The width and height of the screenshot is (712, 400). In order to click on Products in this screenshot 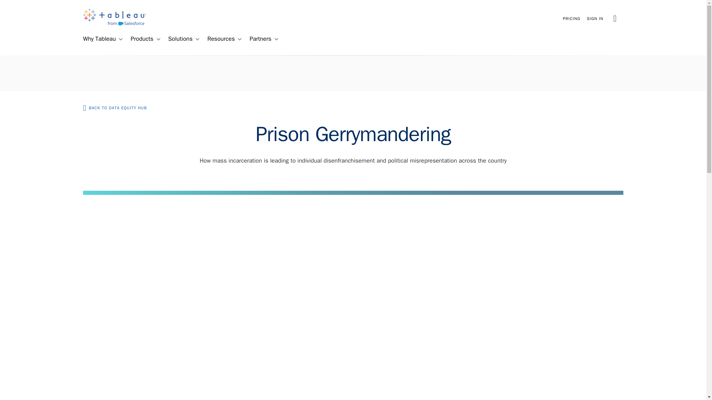, I will do `click(139, 39)`.